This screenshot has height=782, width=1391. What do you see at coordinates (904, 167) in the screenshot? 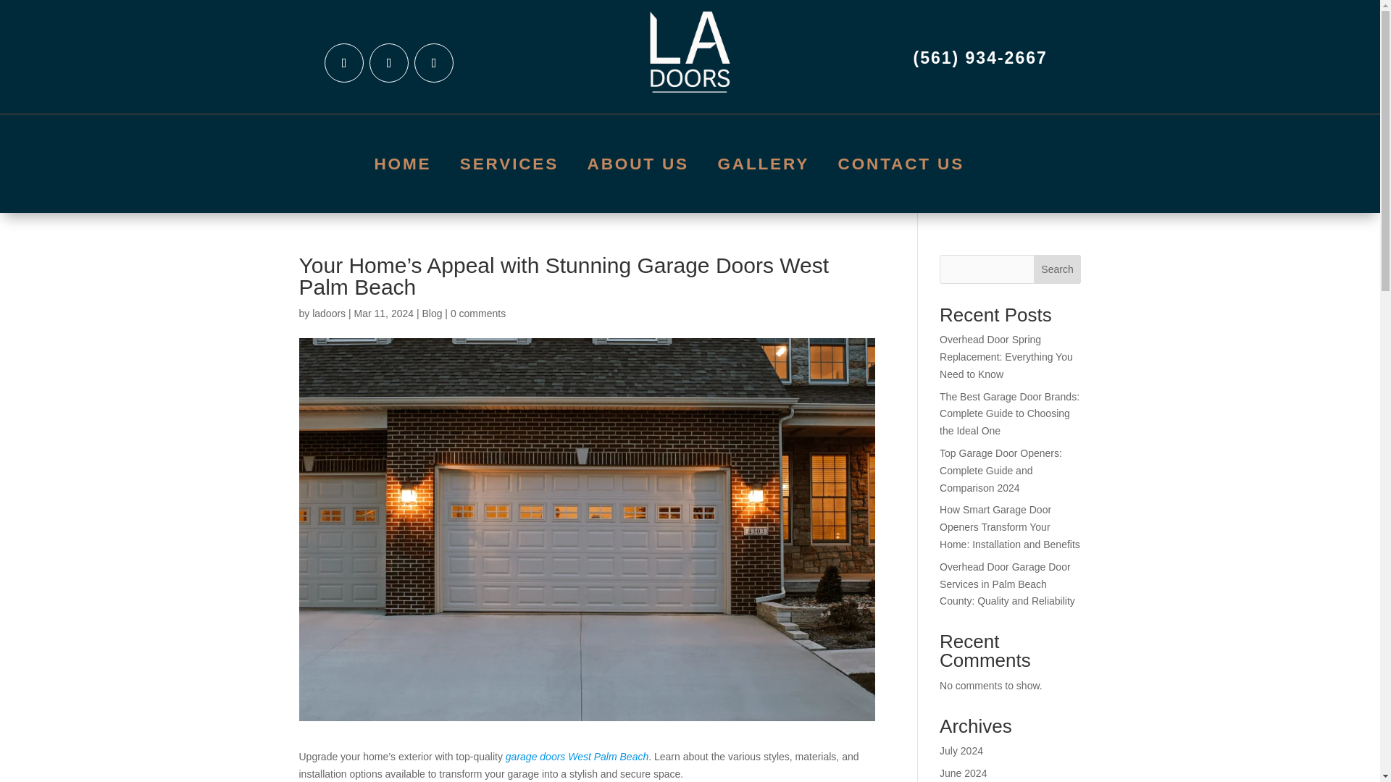
I see `CONTACT US` at bounding box center [904, 167].